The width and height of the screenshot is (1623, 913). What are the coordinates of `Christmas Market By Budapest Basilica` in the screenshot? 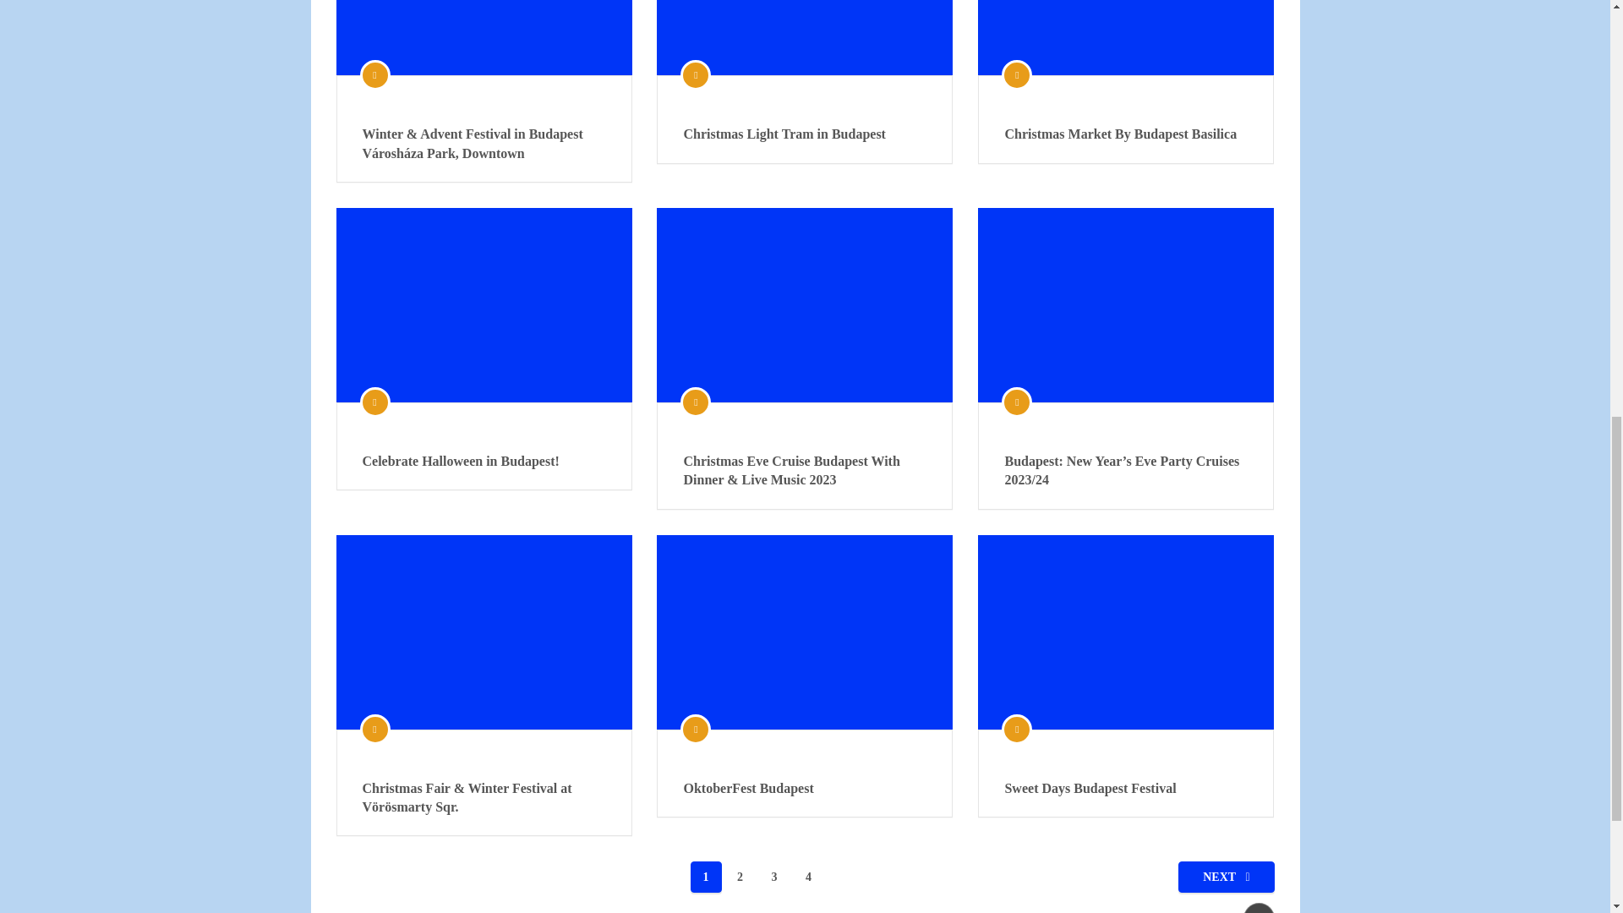 It's located at (1126, 37).